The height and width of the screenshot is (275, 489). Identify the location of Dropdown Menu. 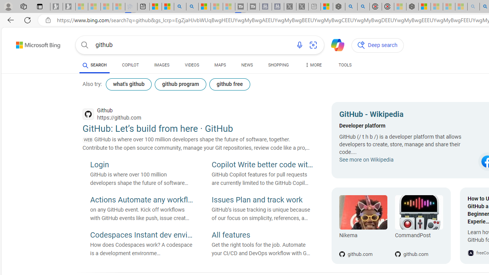
(313, 65).